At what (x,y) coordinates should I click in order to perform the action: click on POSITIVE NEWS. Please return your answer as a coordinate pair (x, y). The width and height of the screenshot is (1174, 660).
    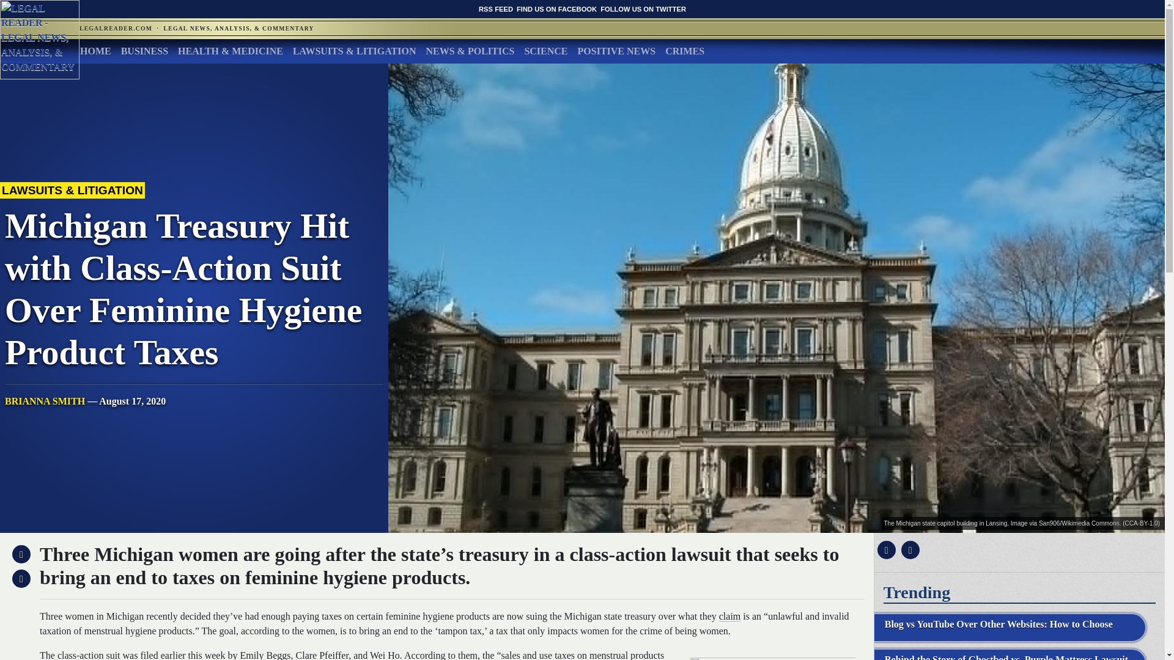
    Looking at the image, I should click on (616, 51).